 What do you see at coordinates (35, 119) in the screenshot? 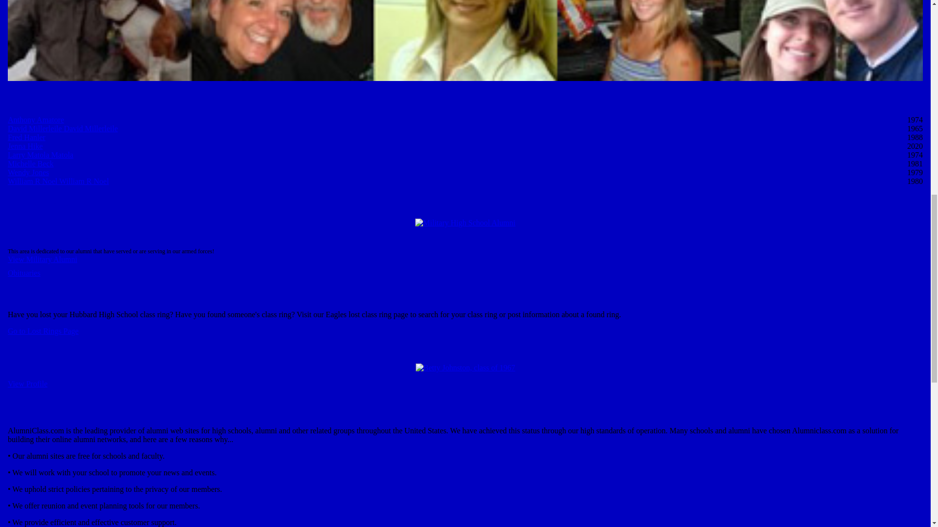
I see `Anthony Amatore` at bounding box center [35, 119].